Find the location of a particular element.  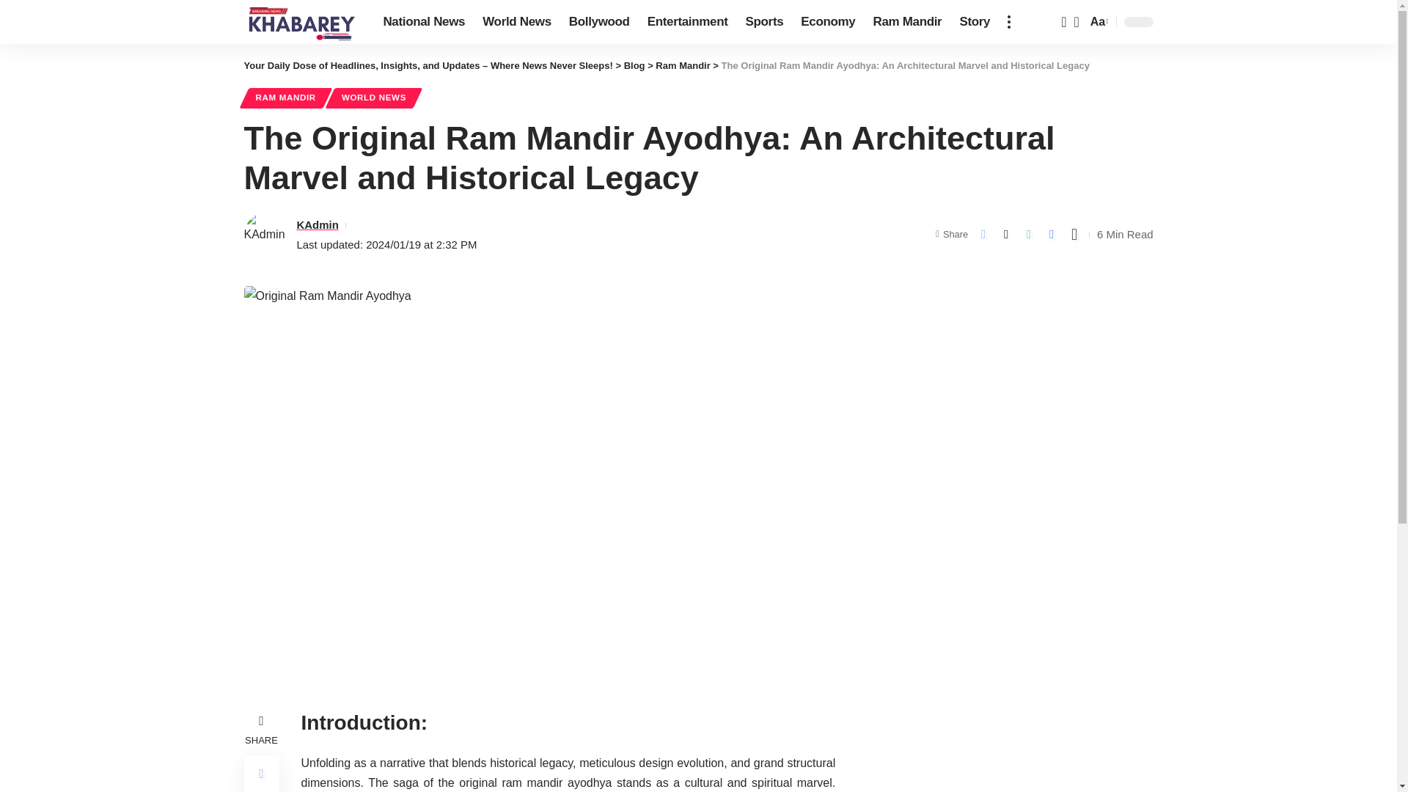

Bollywood is located at coordinates (600, 22).